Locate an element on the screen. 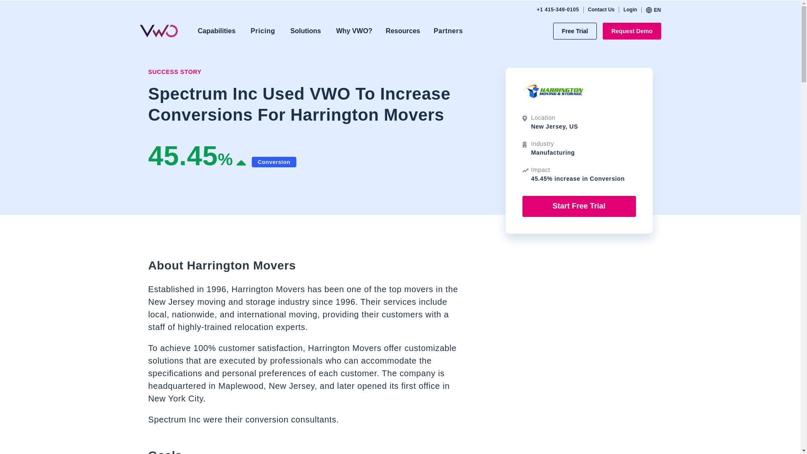 Image resolution: width=807 pixels, height=454 pixels. Capabilities is located at coordinates (216, 31).